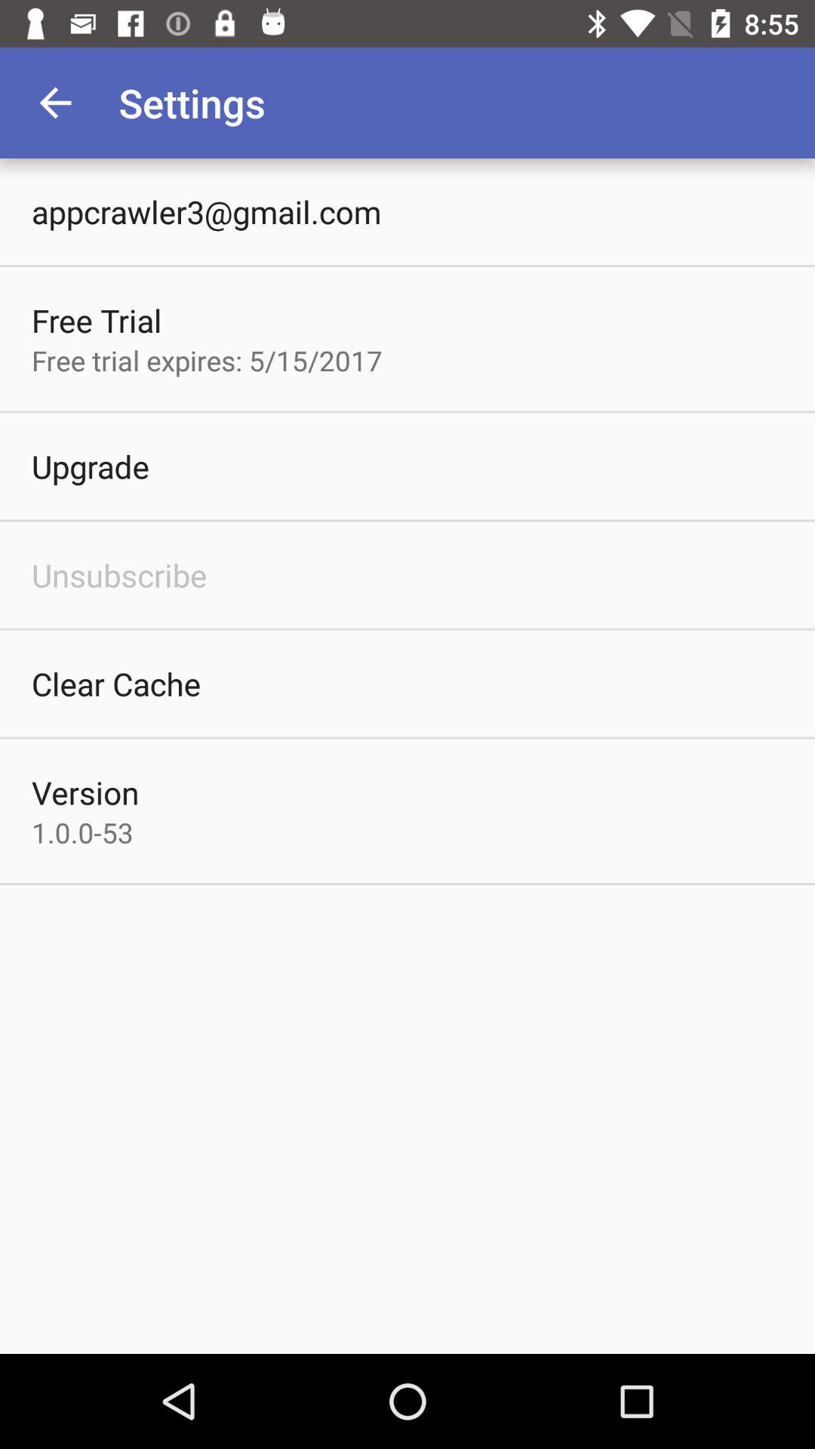 The width and height of the screenshot is (815, 1449). I want to click on turn on the item below clear cache, so click(85, 792).